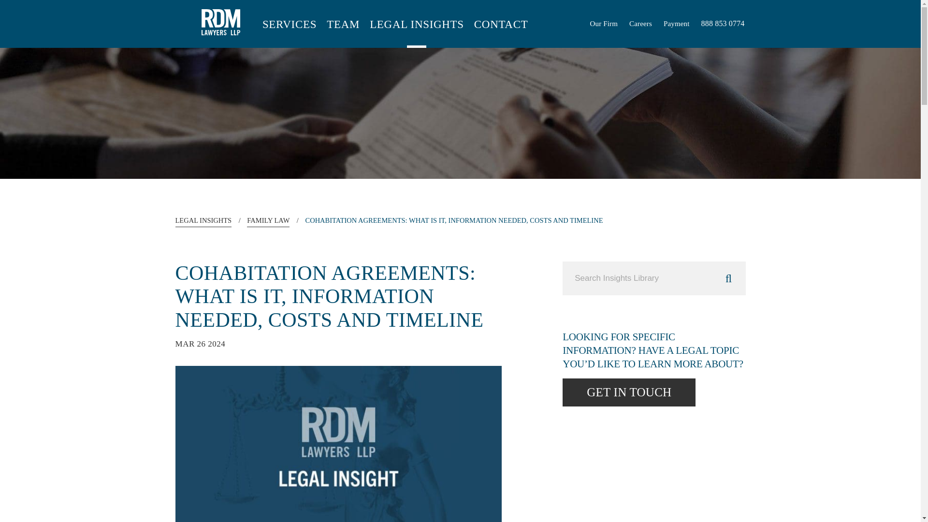  What do you see at coordinates (603, 24) in the screenshot?
I see `Our Firm` at bounding box center [603, 24].